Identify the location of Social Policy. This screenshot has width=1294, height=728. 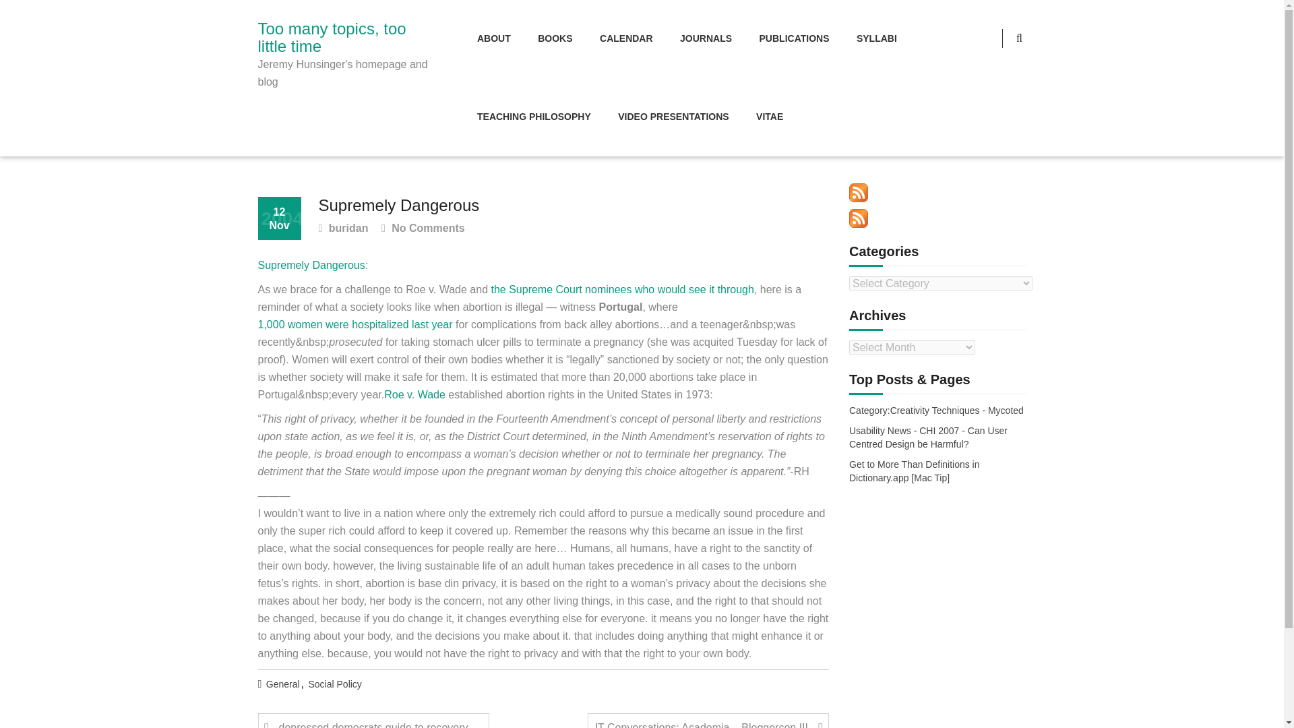
(336, 685).